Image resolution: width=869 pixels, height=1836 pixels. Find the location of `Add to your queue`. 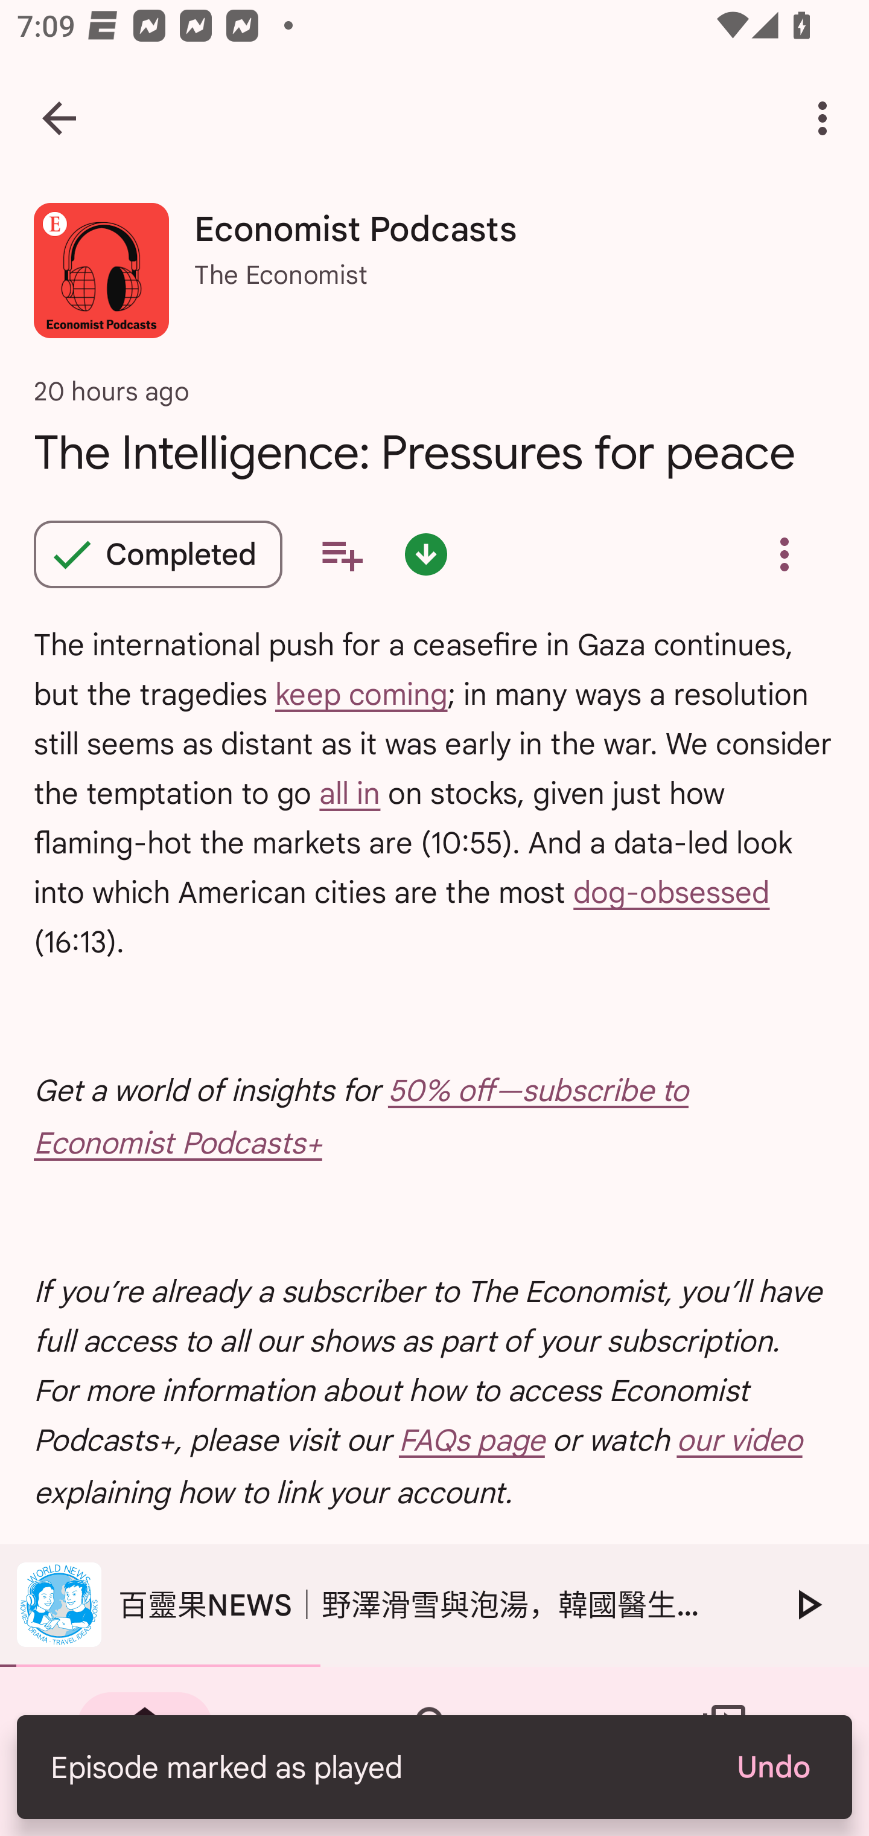

Add to your queue is located at coordinates (342, 554).